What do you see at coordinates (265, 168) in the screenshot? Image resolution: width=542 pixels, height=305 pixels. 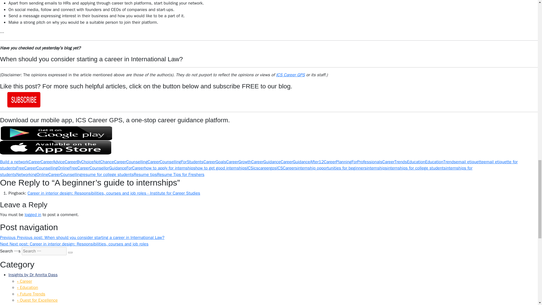 I see `icscareergps` at bounding box center [265, 168].